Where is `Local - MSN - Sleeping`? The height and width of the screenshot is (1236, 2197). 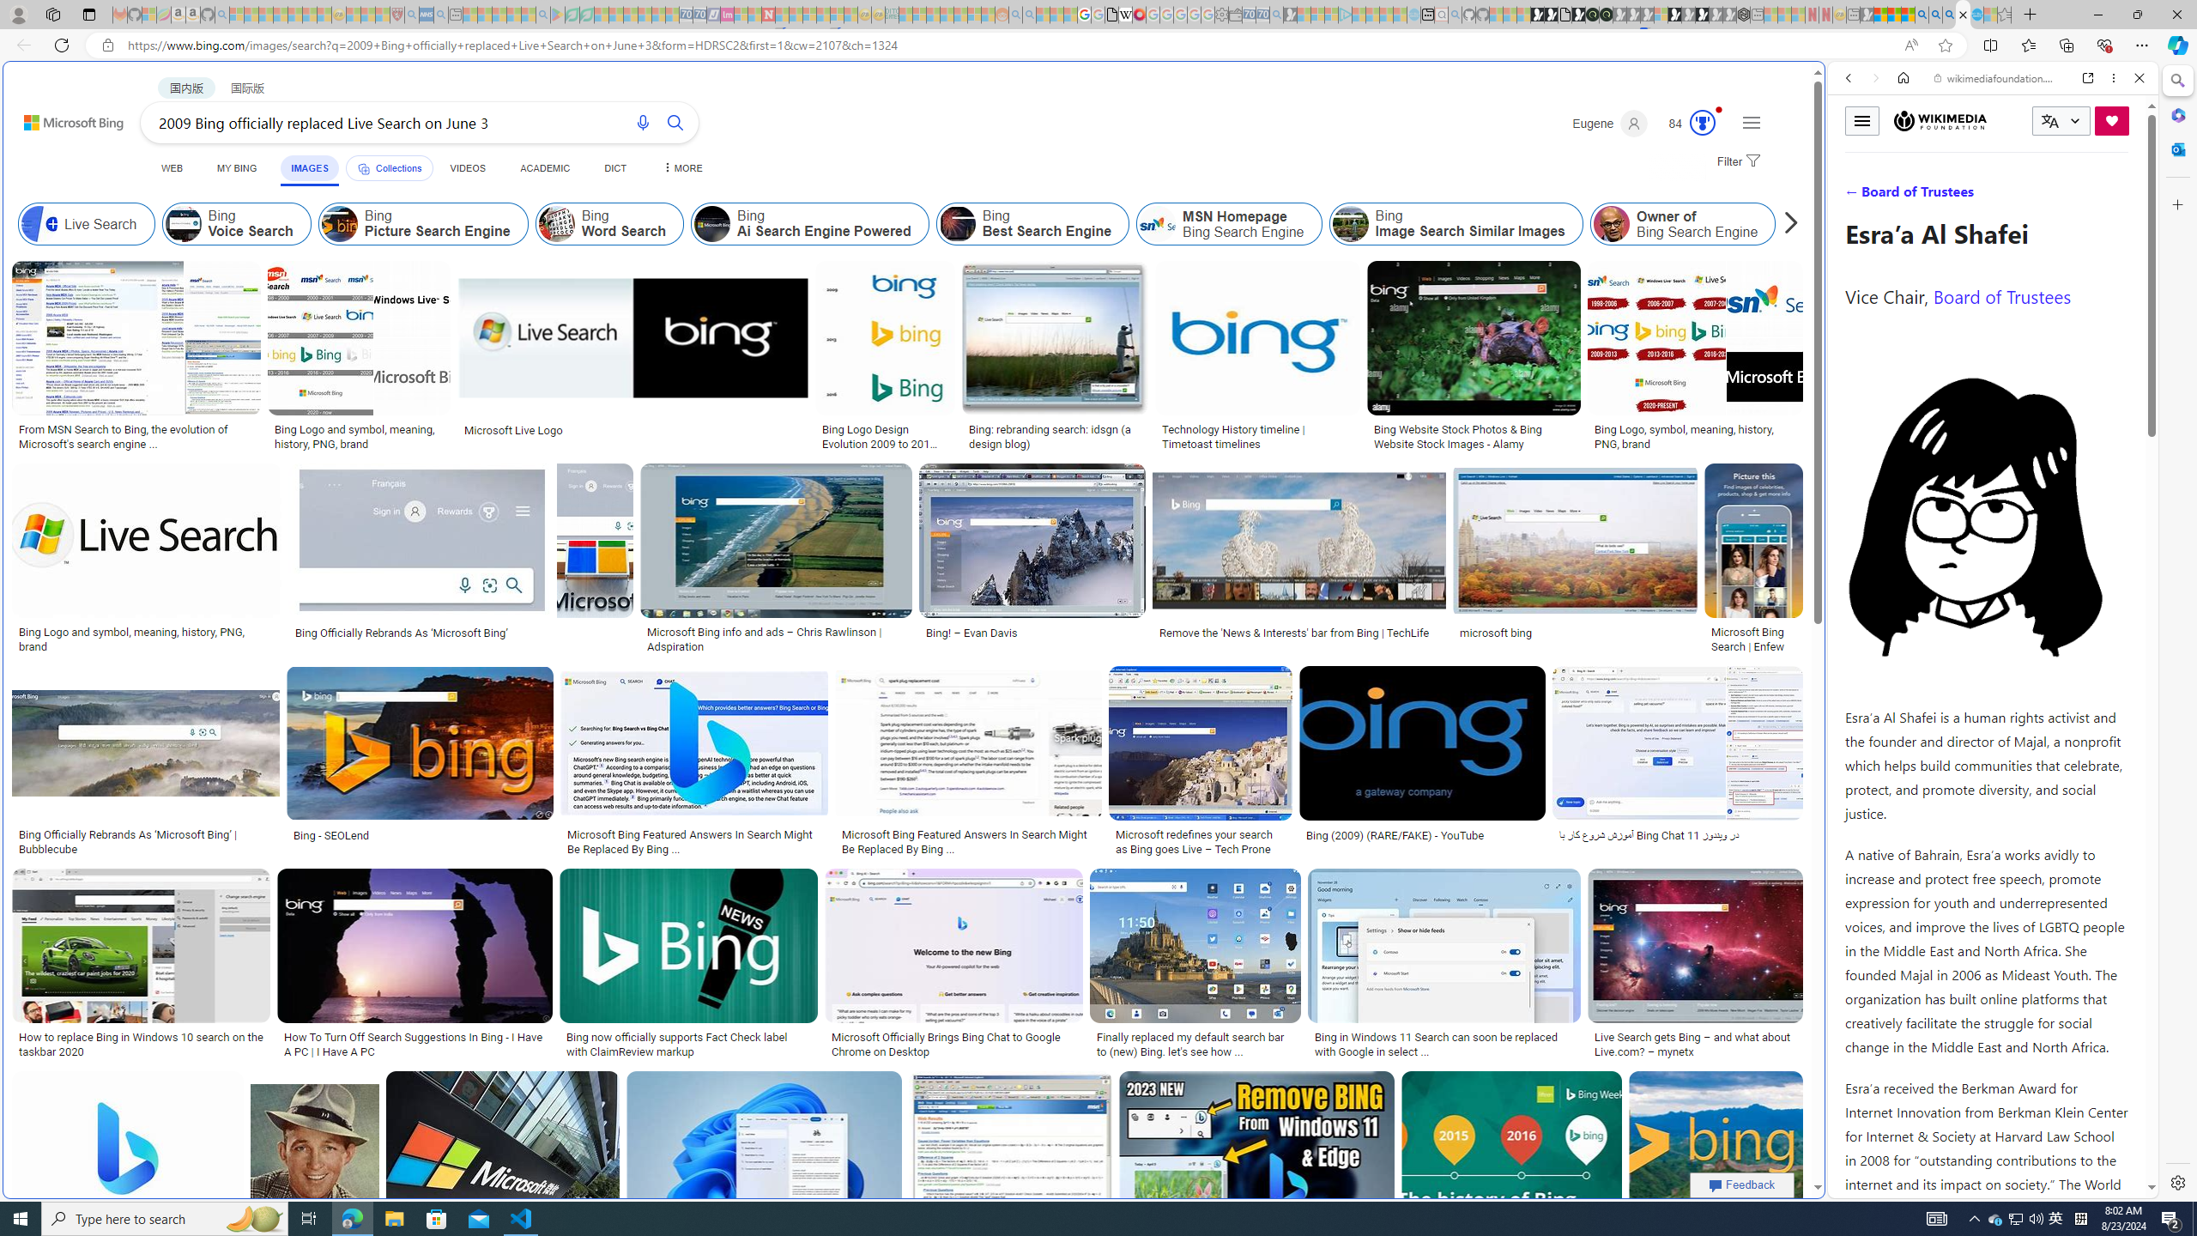
Local - MSN - Sleeping is located at coordinates (383, 15).